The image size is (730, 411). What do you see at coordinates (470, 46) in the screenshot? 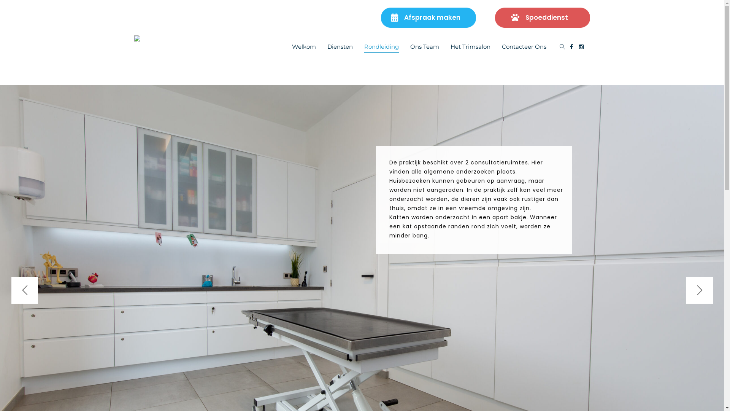
I see `Het Trimsalon` at bounding box center [470, 46].